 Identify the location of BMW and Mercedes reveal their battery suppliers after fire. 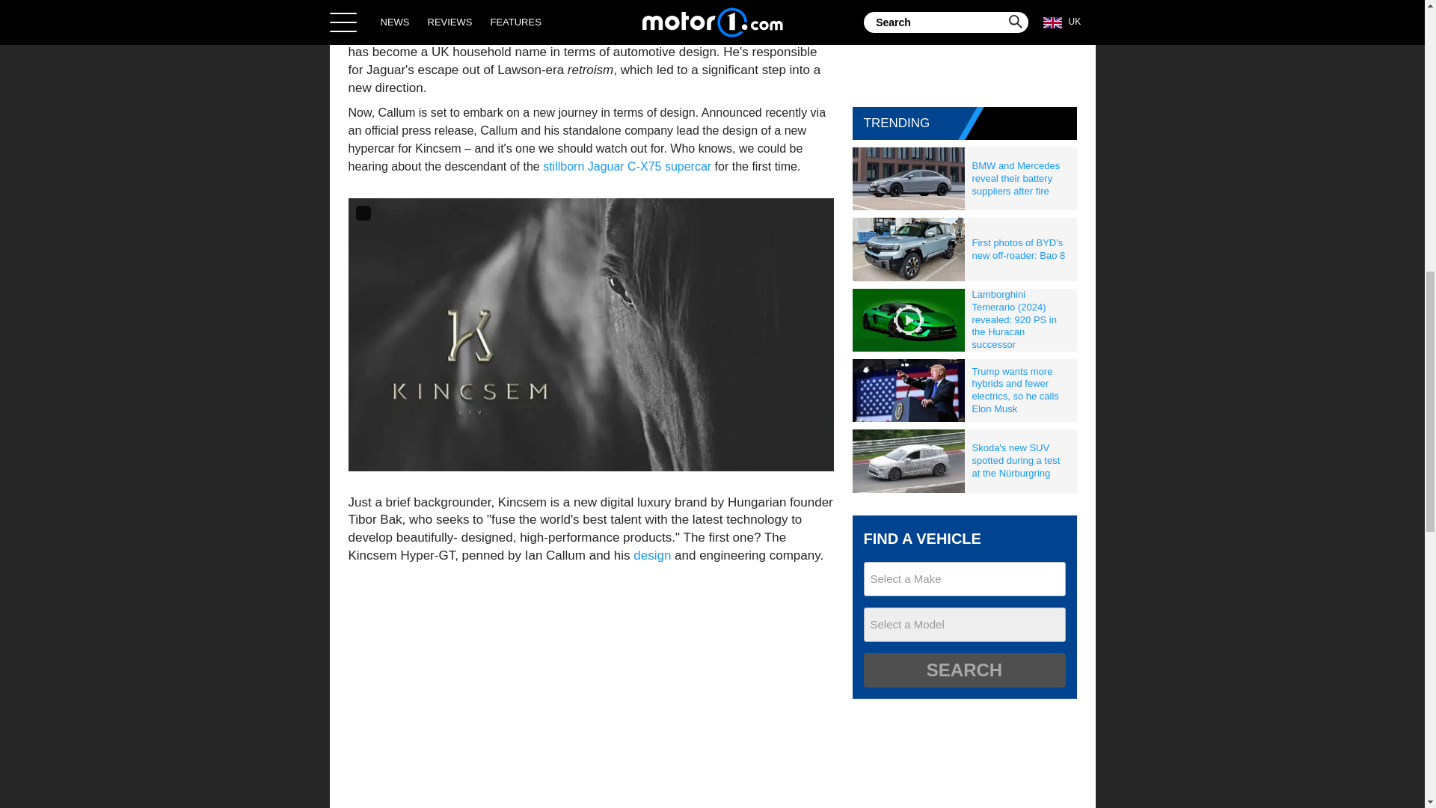
(1021, 178).